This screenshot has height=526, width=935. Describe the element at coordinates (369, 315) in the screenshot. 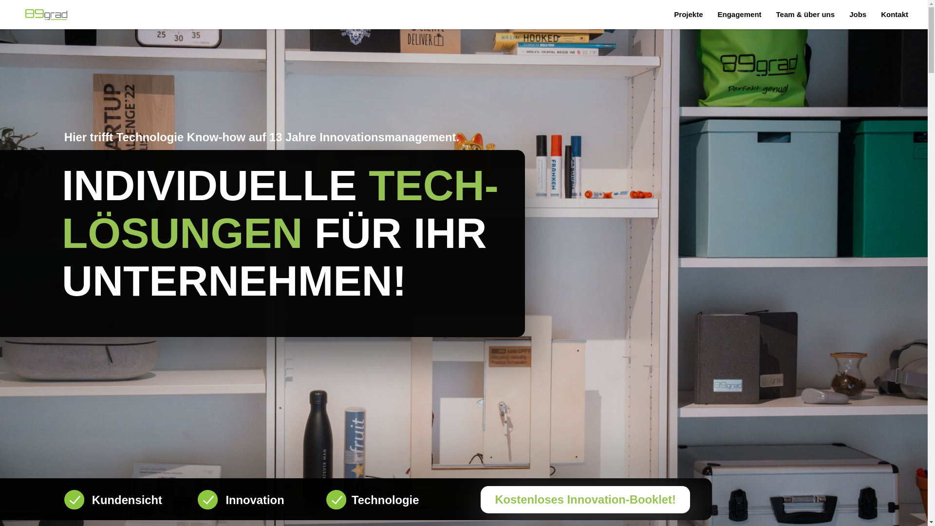

I see `Kostenloses Innovation-Booklet!` at that location.